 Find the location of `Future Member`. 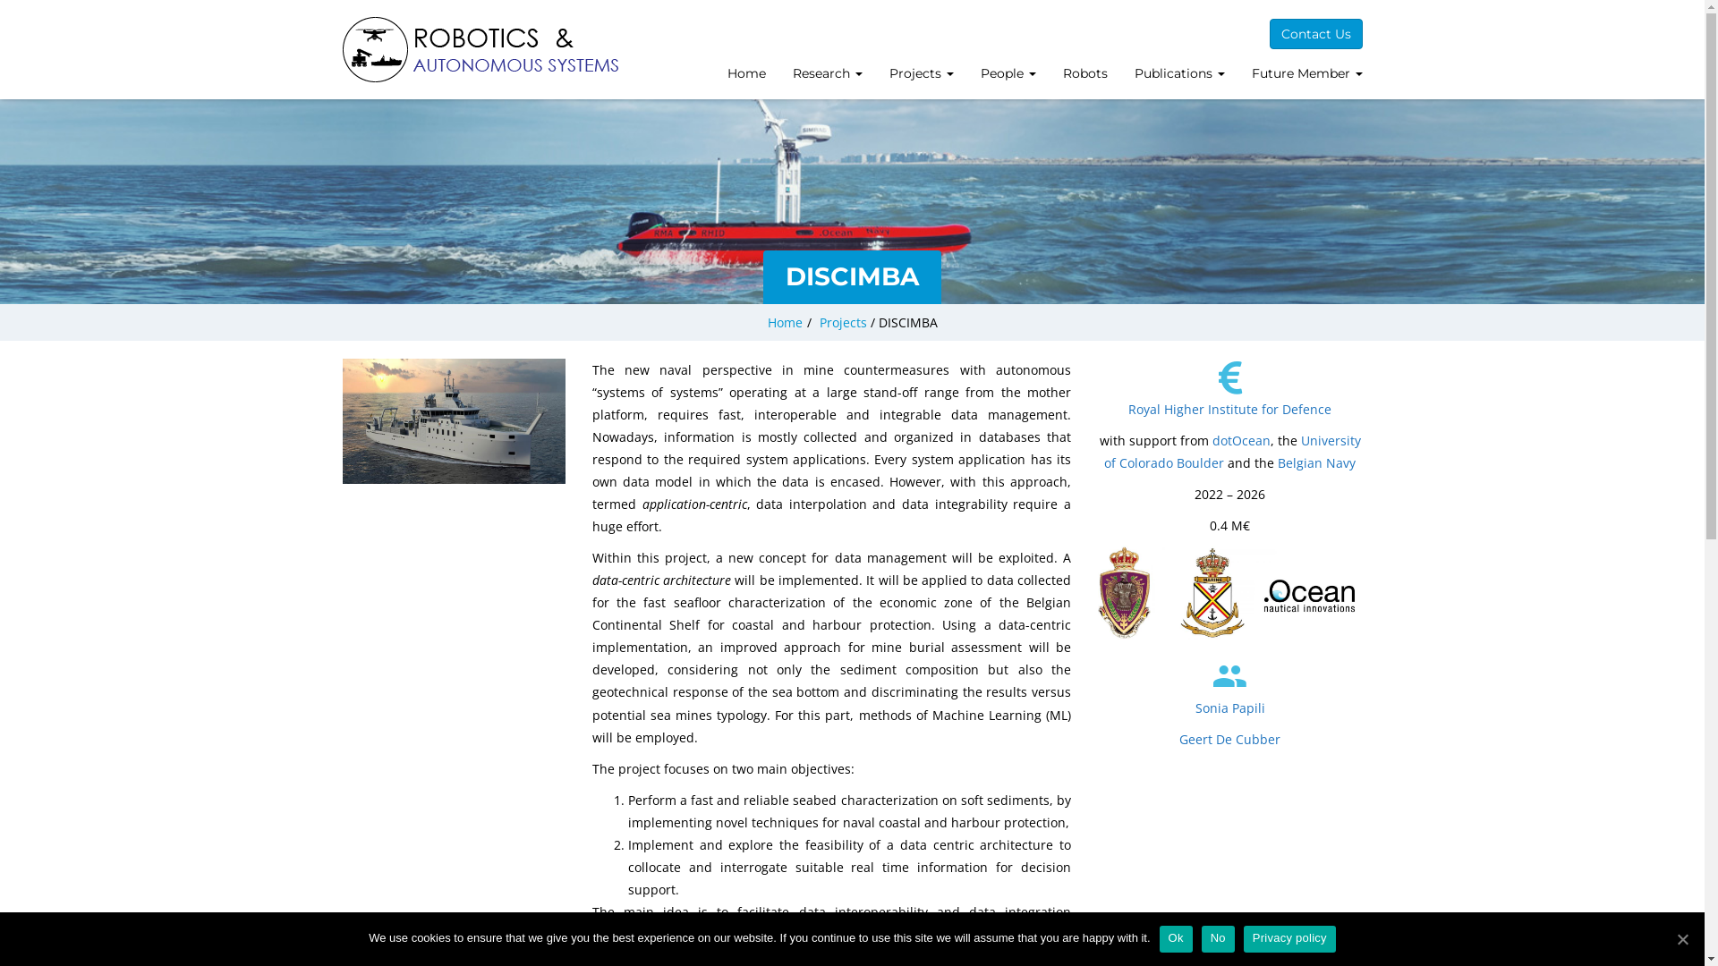

Future Member is located at coordinates (1307, 75).